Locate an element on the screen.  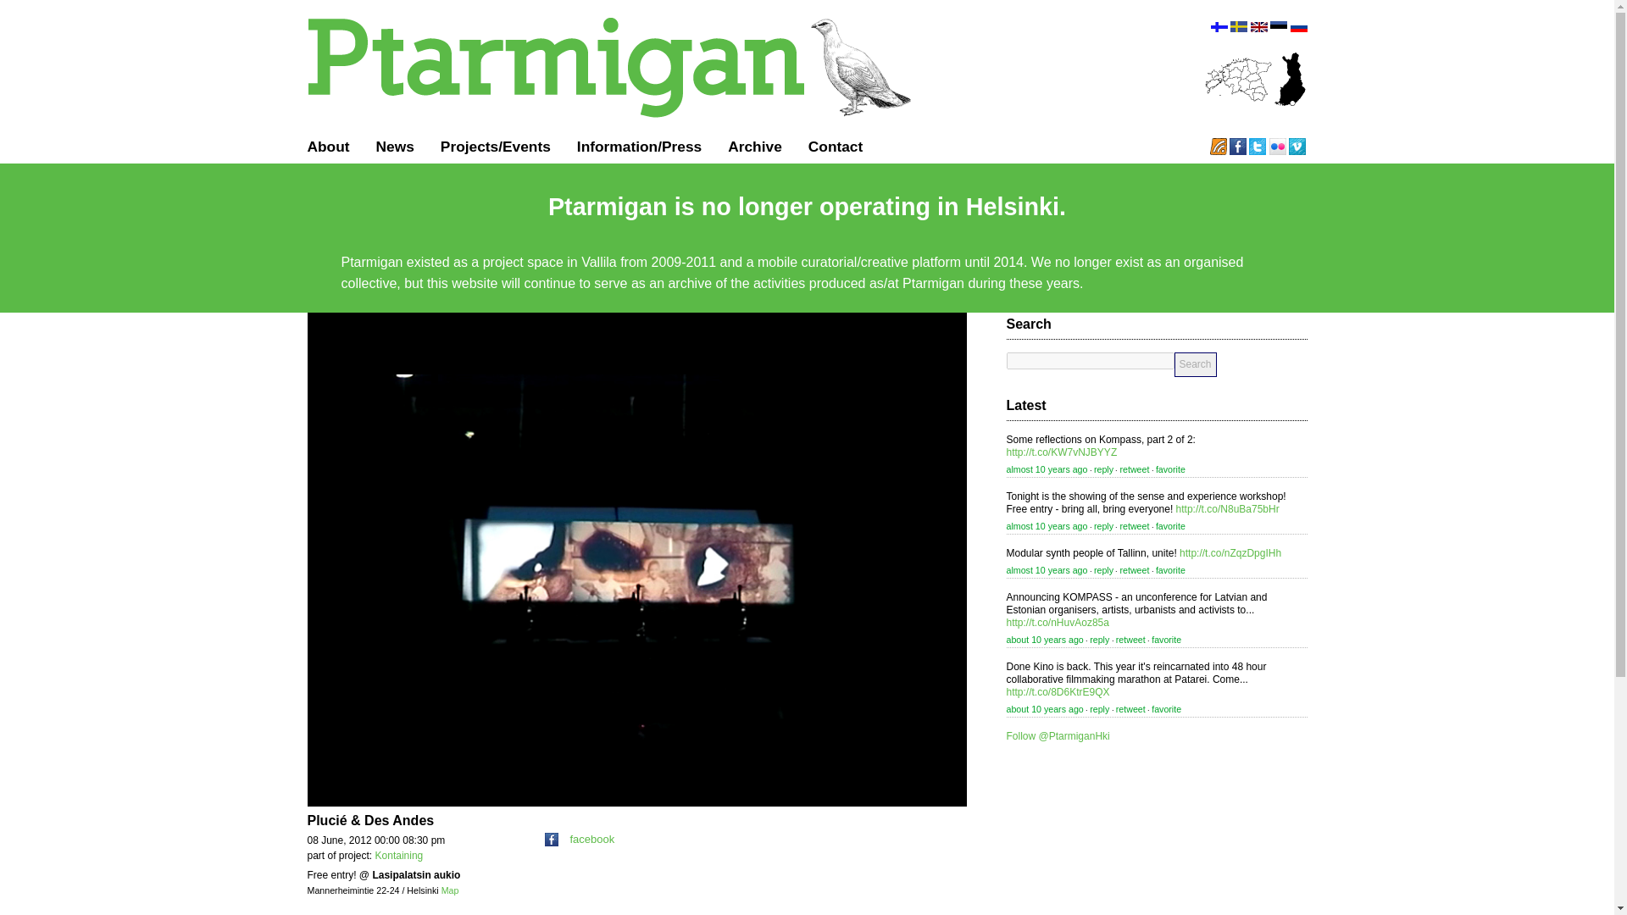
Search is located at coordinates (1196, 364).